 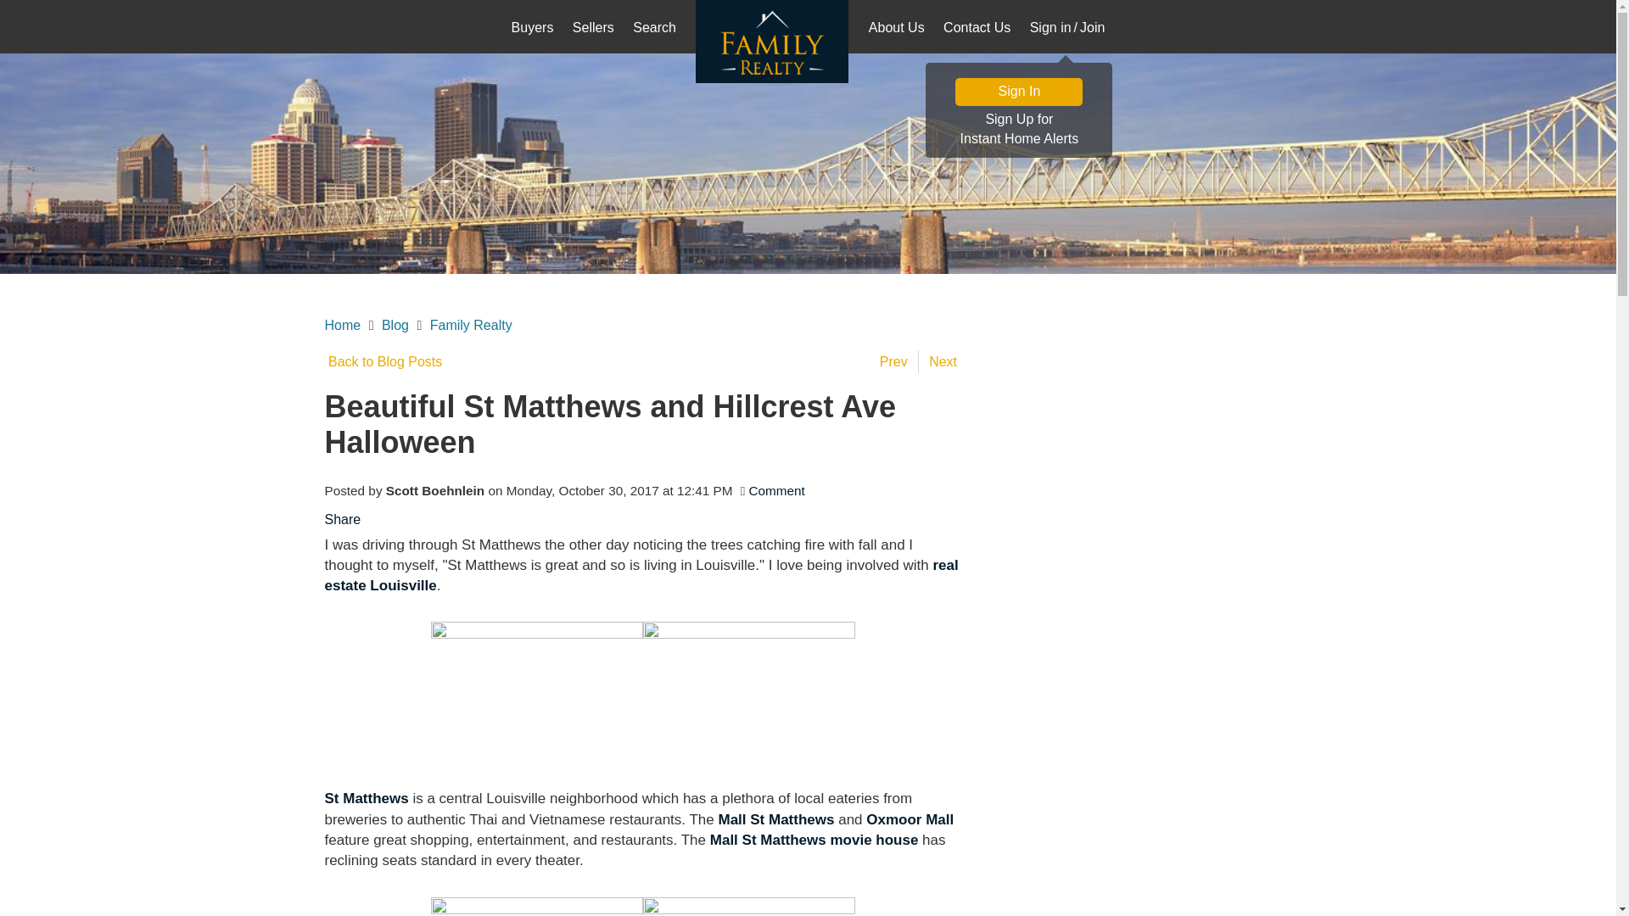 What do you see at coordinates (342, 519) in the screenshot?
I see `Share` at bounding box center [342, 519].